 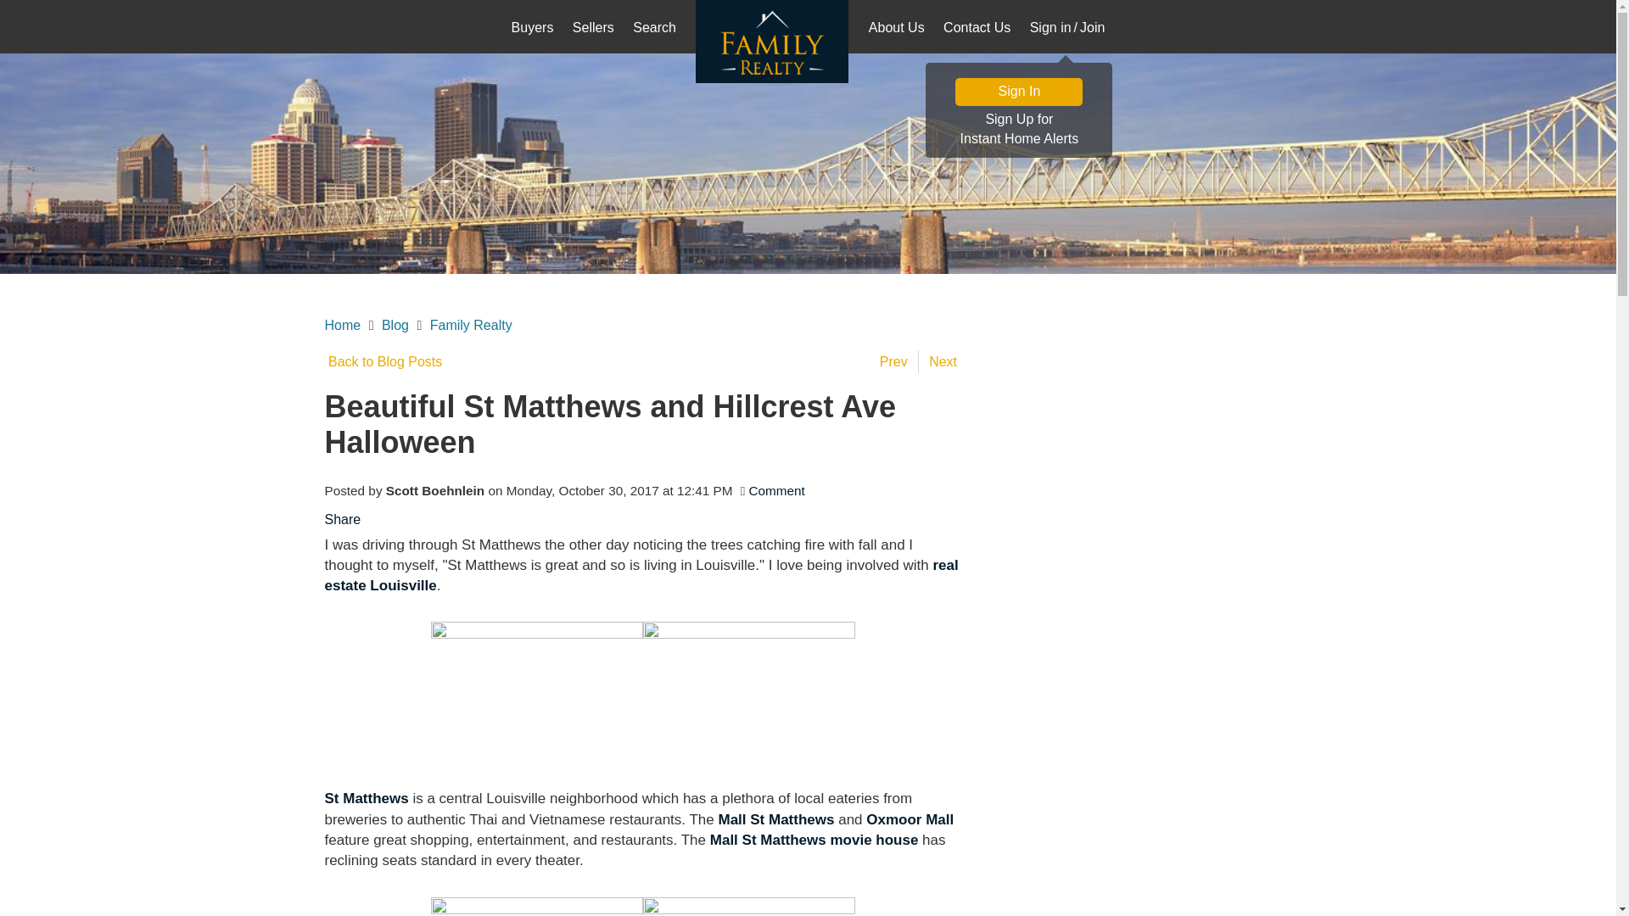 What do you see at coordinates (342, 519) in the screenshot?
I see `Share` at bounding box center [342, 519].